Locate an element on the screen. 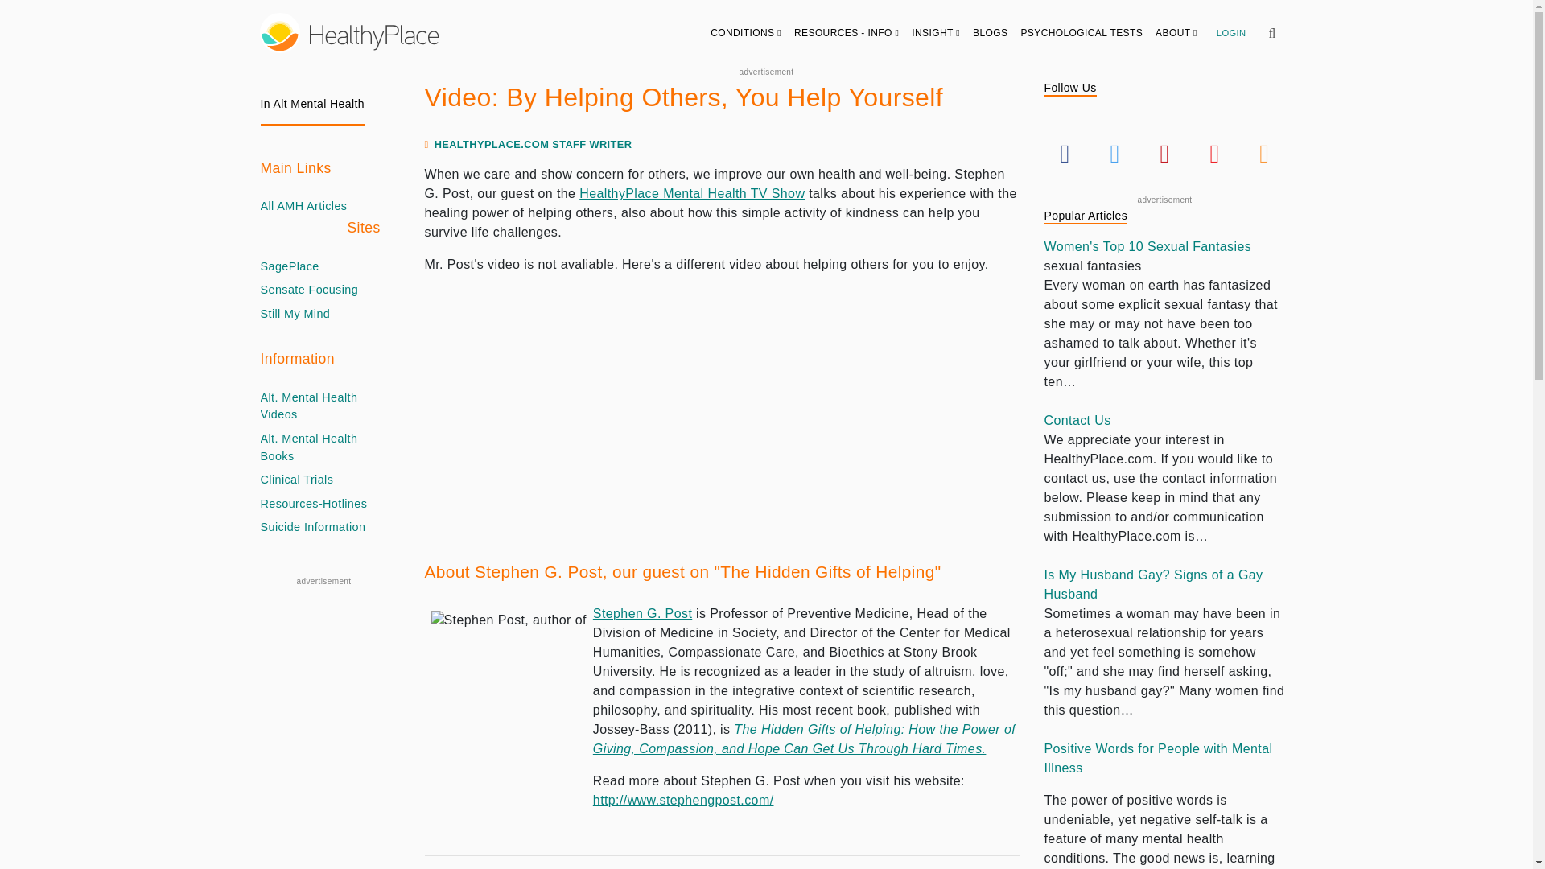  CONDITIONS is located at coordinates (746, 32).